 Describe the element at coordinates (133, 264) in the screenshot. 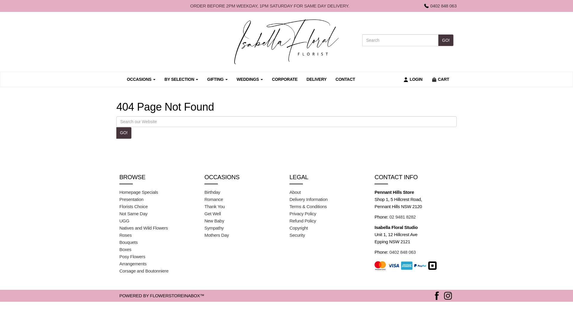

I see `Arrangements` at that location.